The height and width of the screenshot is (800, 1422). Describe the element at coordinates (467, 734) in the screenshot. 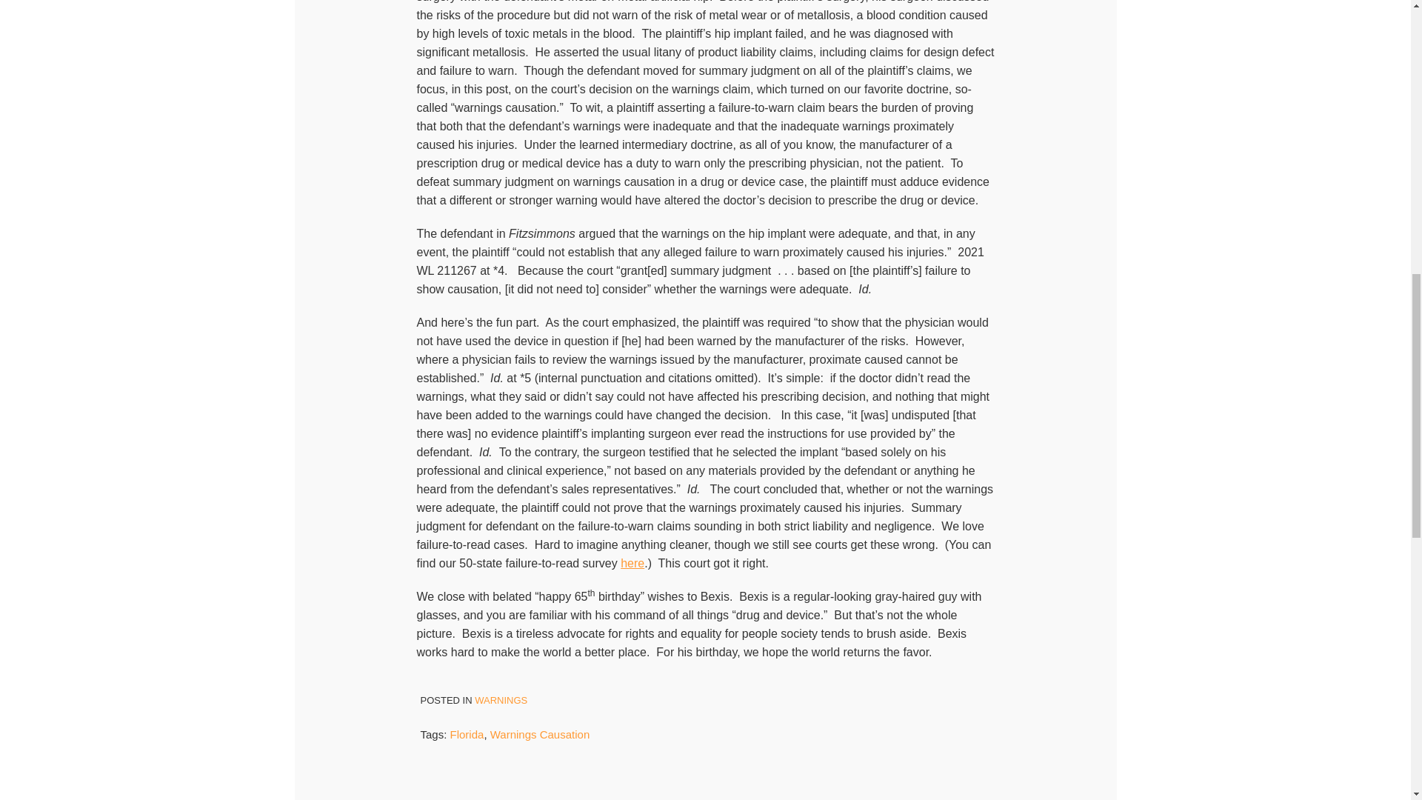

I see `Florida` at that location.